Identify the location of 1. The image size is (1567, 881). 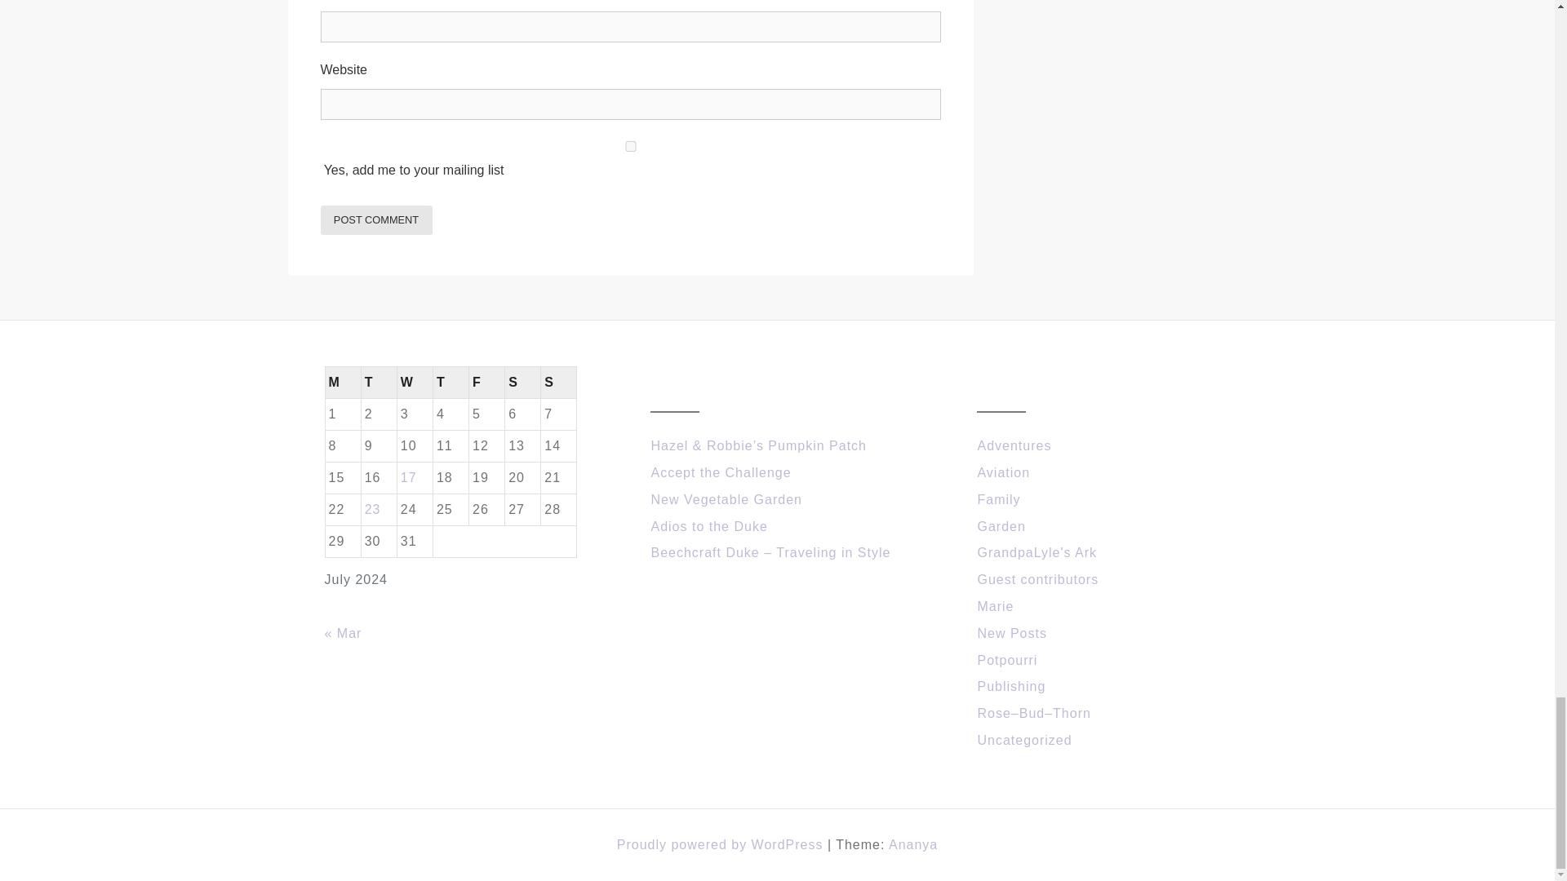
(630, 145).